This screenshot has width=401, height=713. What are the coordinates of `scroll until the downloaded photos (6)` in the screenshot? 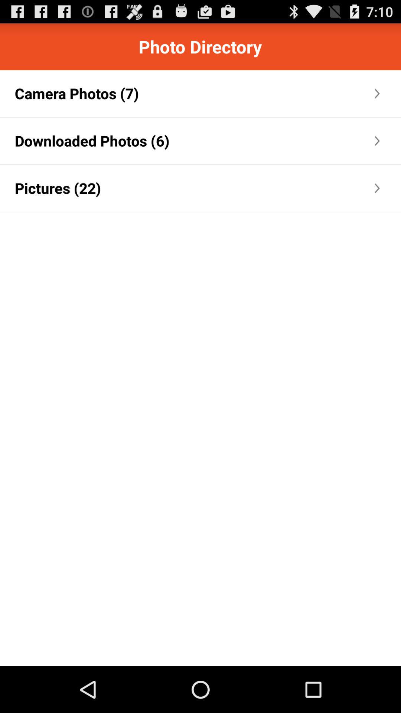 It's located at (92, 140).